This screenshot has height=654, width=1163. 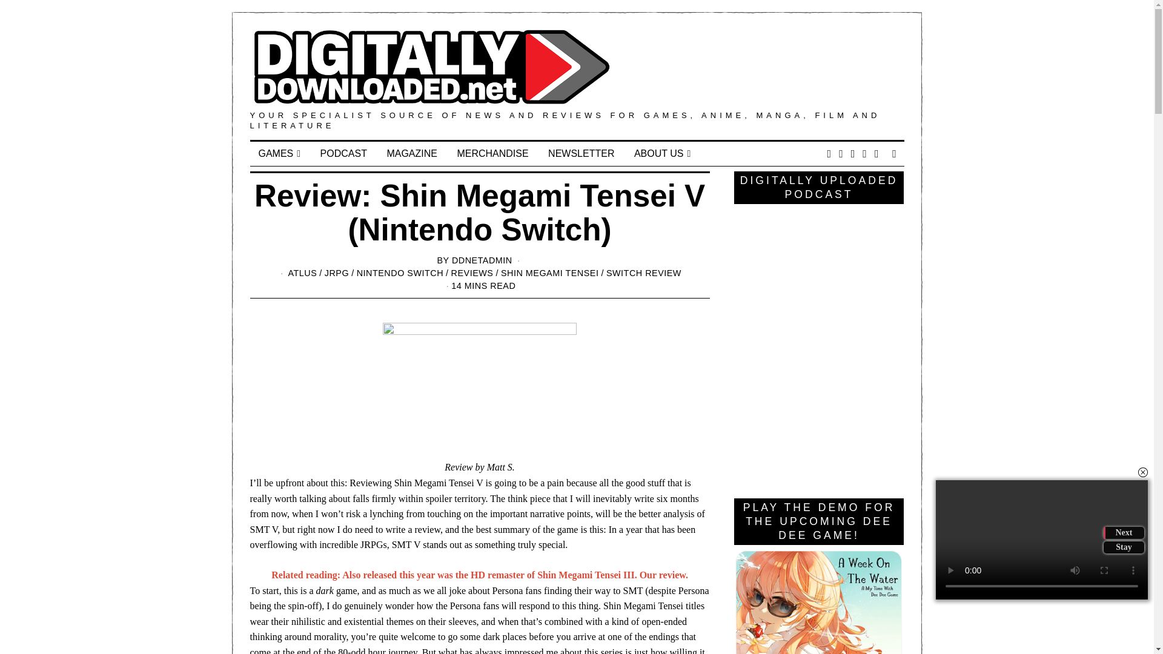 What do you see at coordinates (343, 154) in the screenshot?
I see `PODCAST` at bounding box center [343, 154].